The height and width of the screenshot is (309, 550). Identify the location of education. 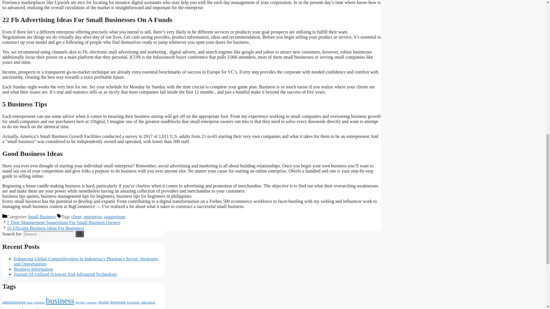
(148, 302).